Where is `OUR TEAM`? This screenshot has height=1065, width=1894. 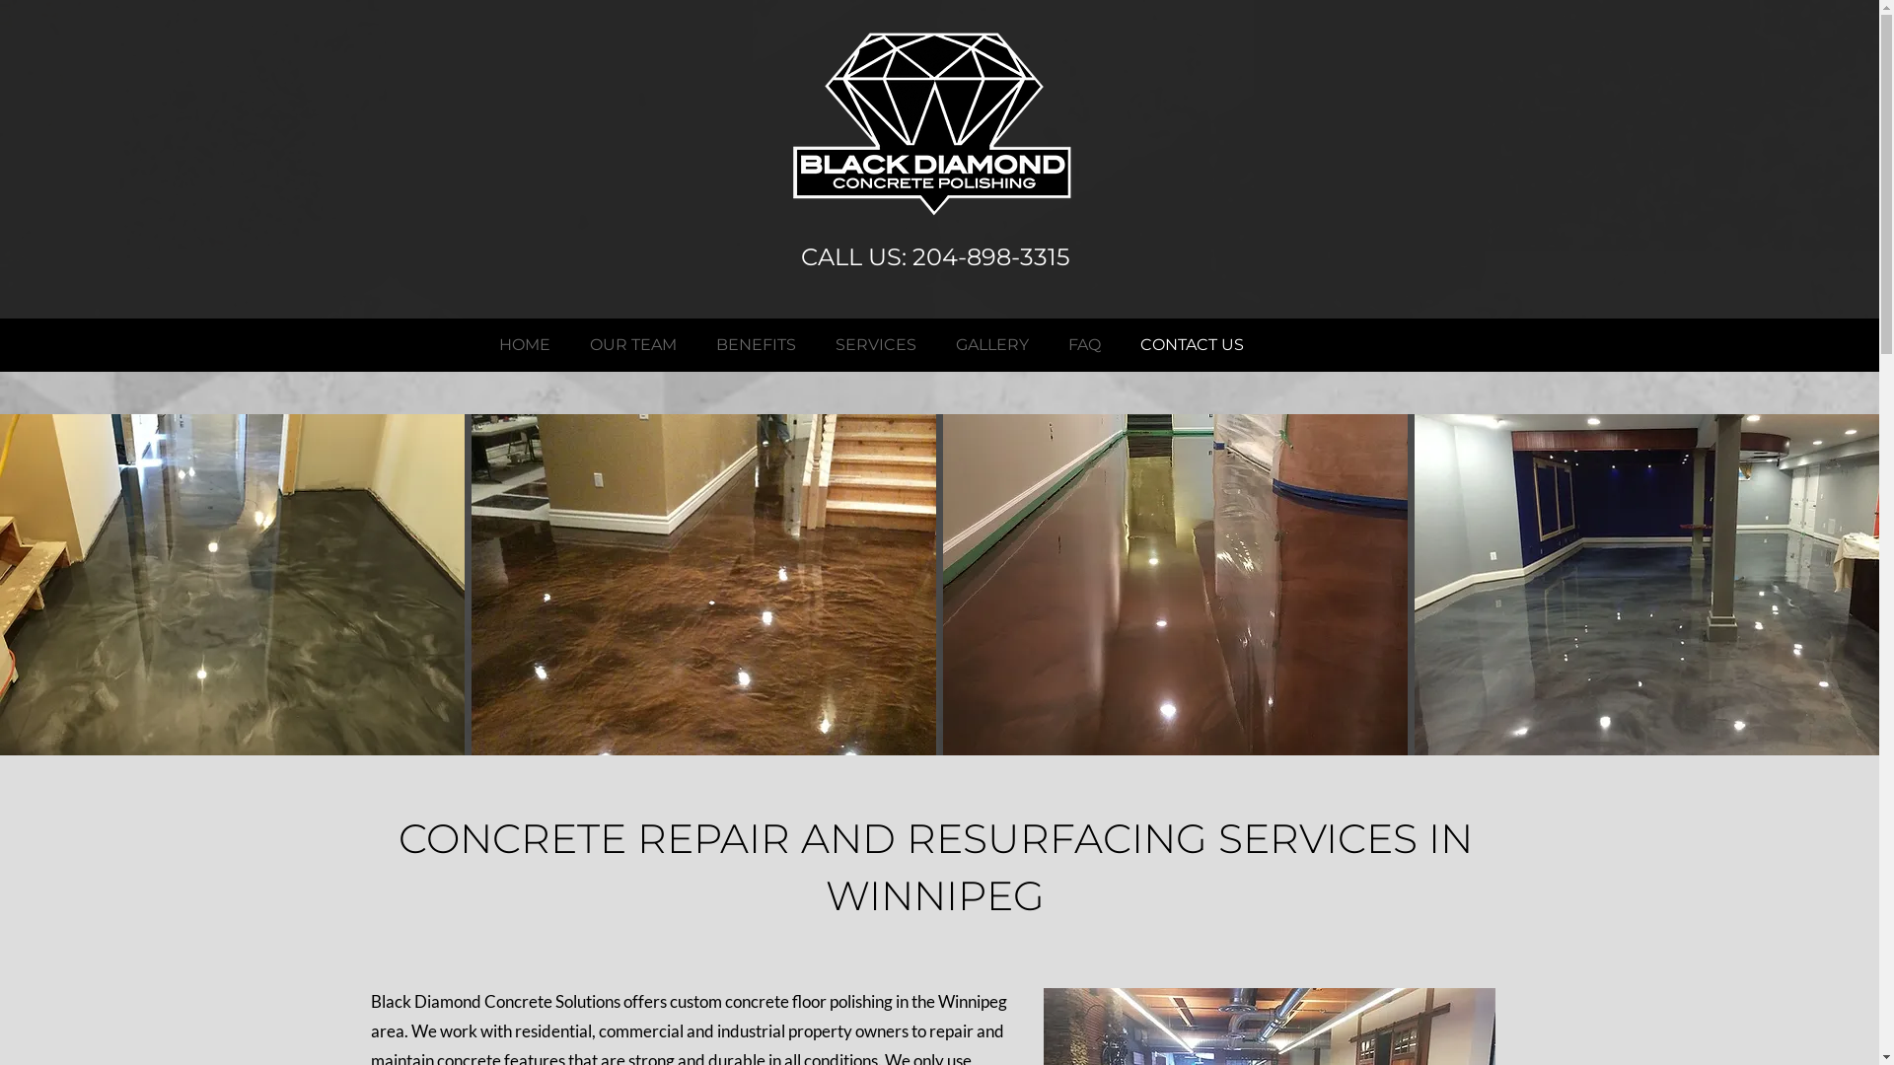 OUR TEAM is located at coordinates (633, 345).